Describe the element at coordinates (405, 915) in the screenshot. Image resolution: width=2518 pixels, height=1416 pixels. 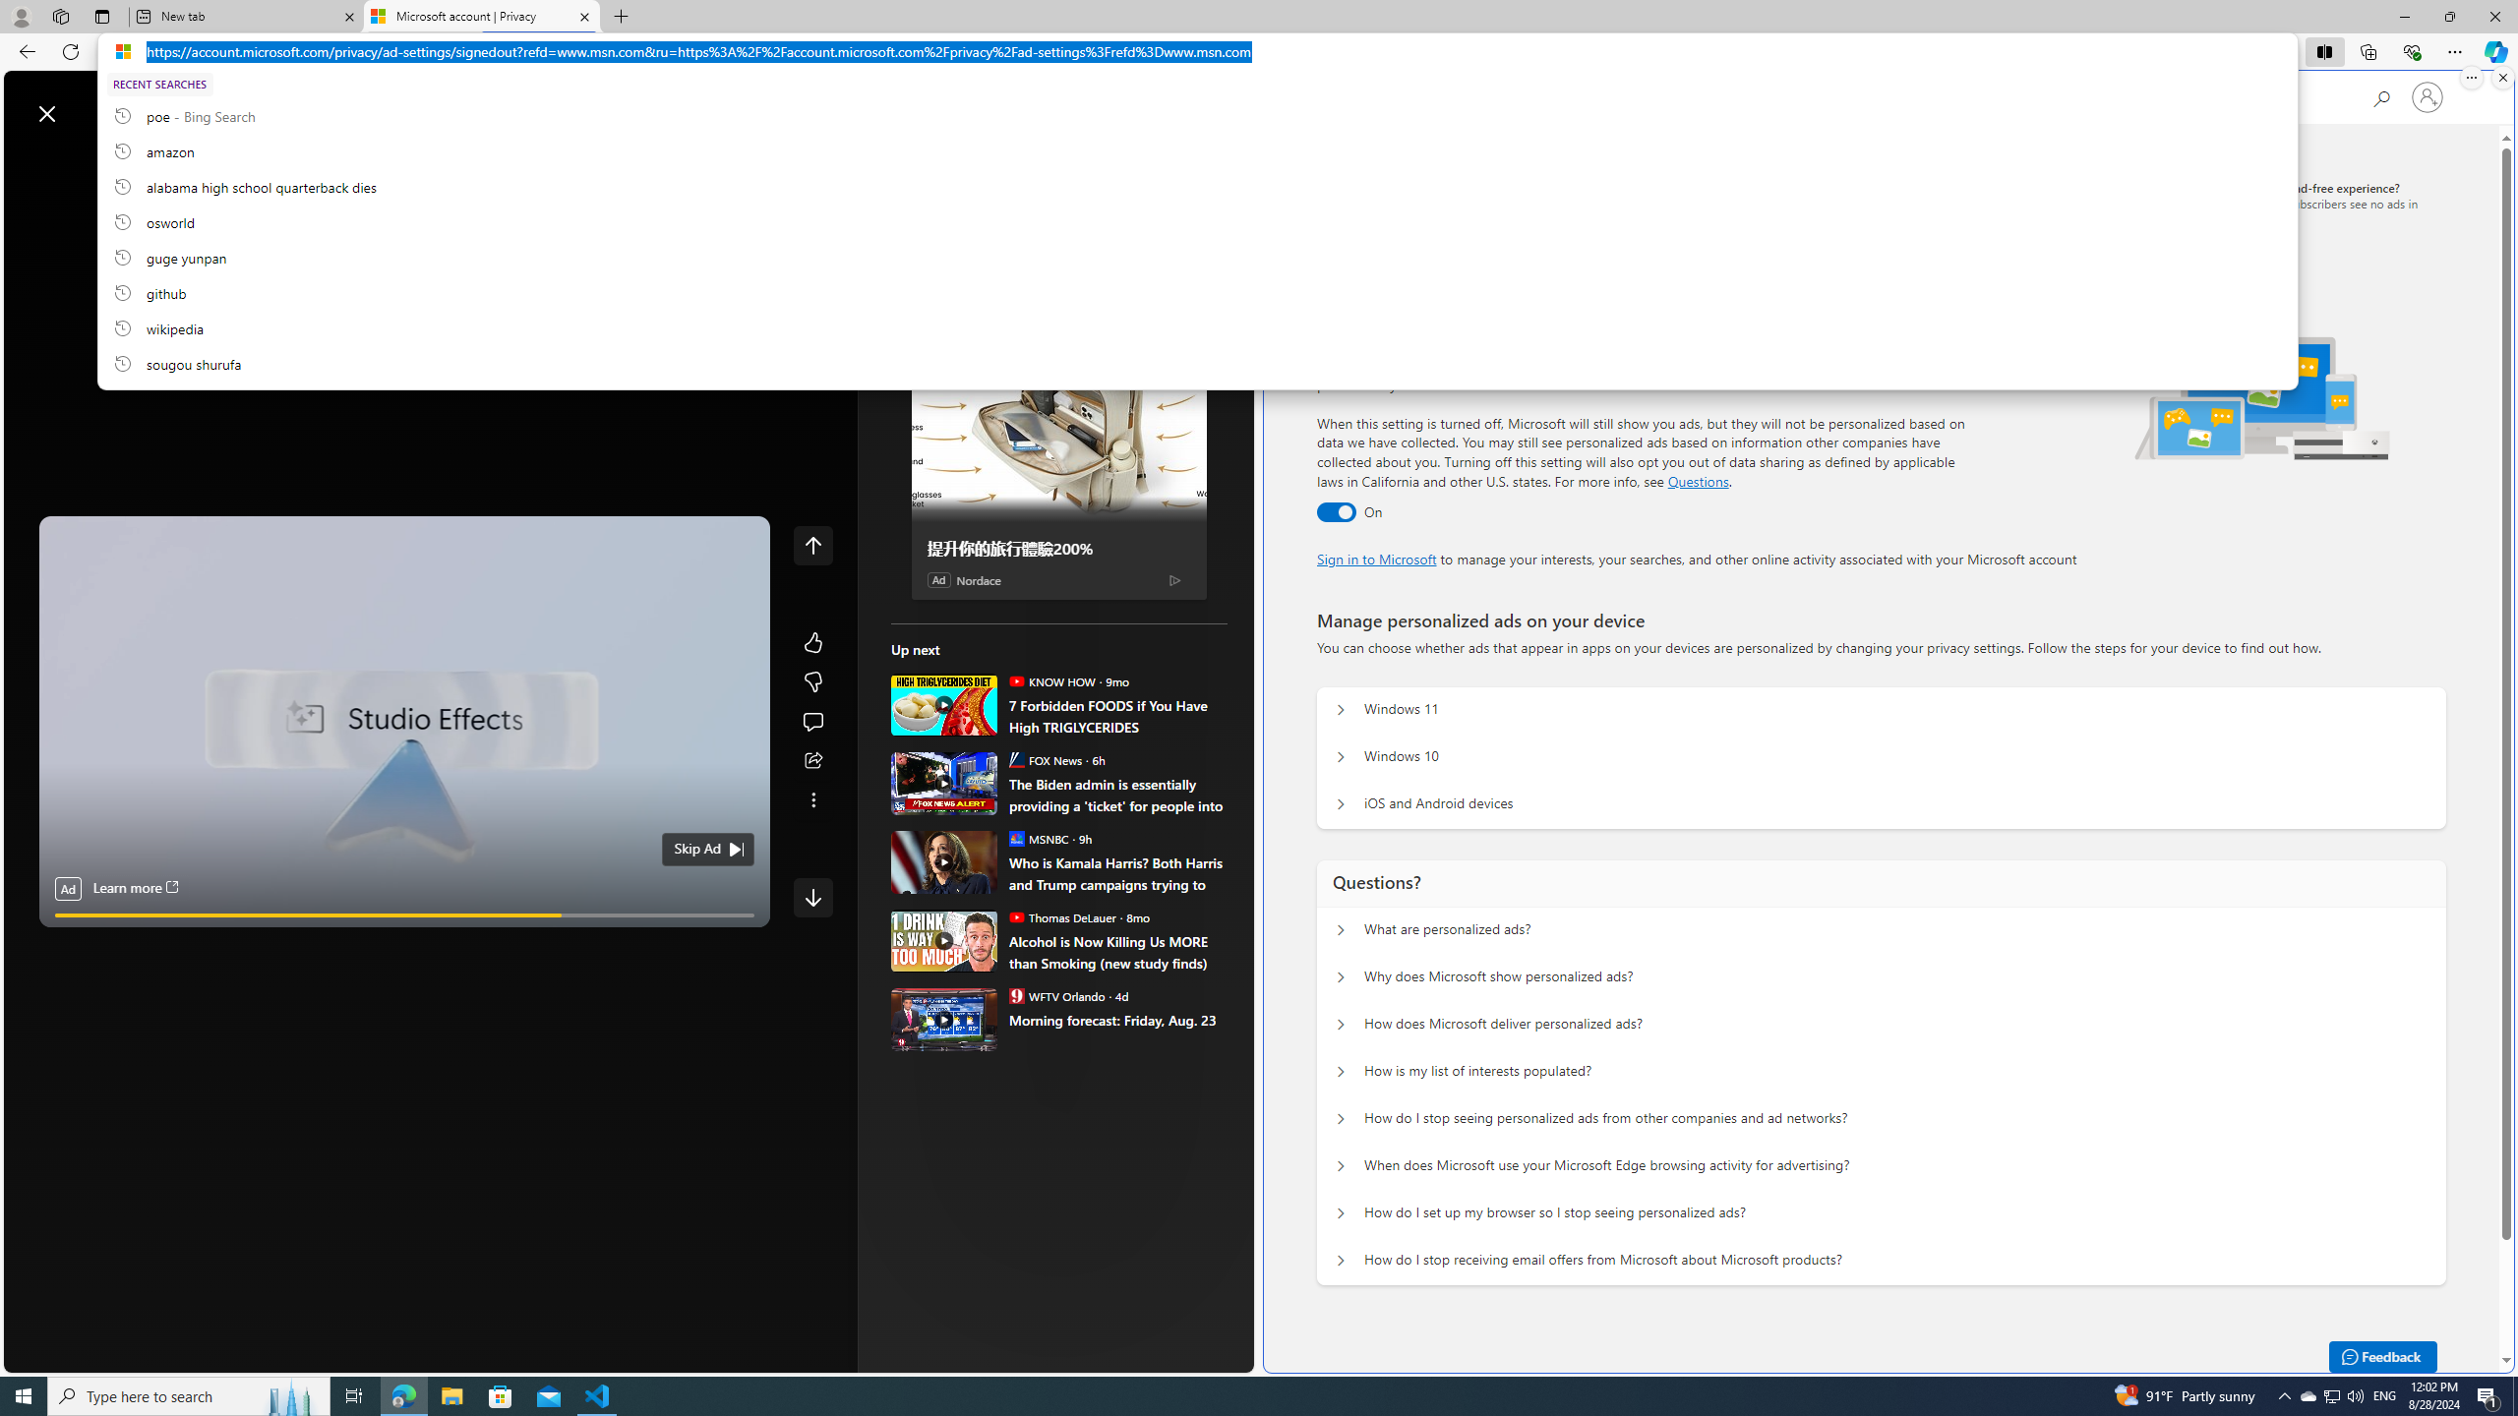
I see `video progress bar` at that location.